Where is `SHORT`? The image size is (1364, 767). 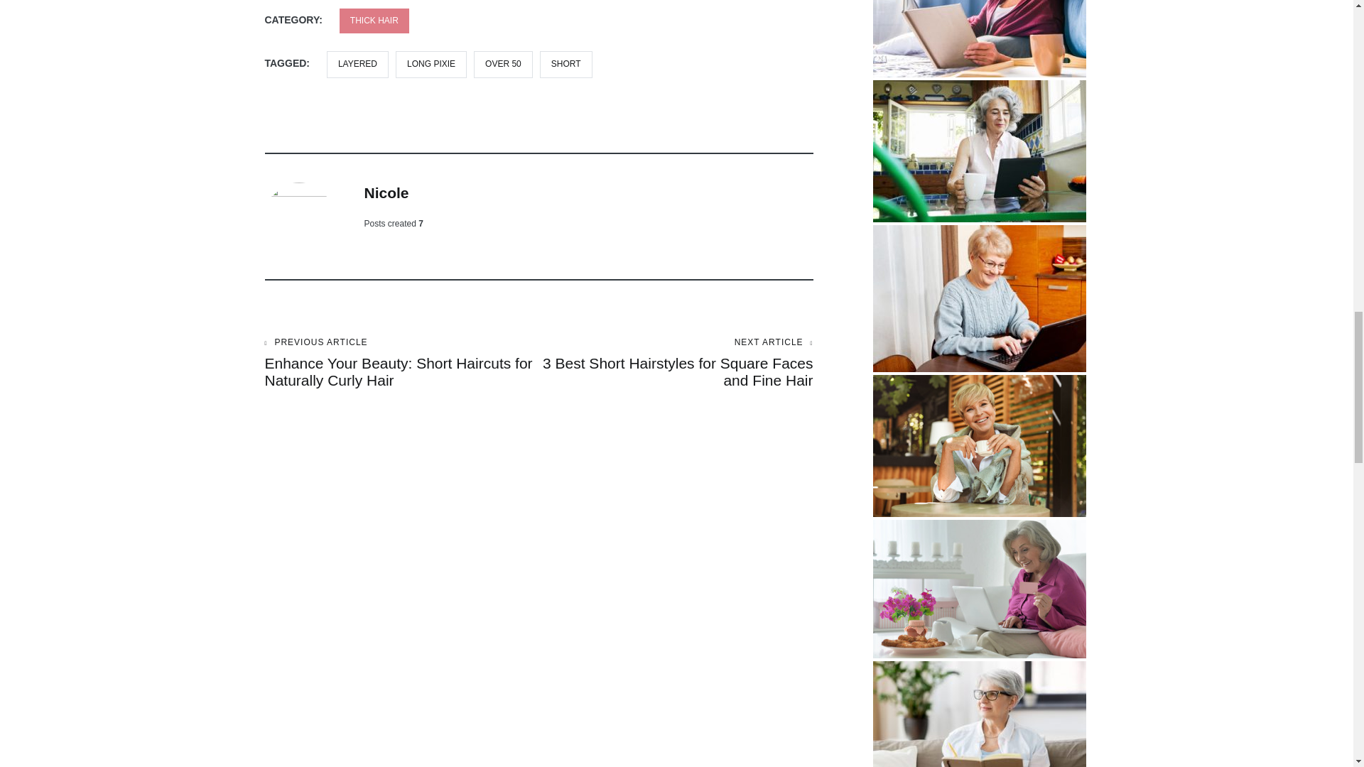 SHORT is located at coordinates (565, 64).